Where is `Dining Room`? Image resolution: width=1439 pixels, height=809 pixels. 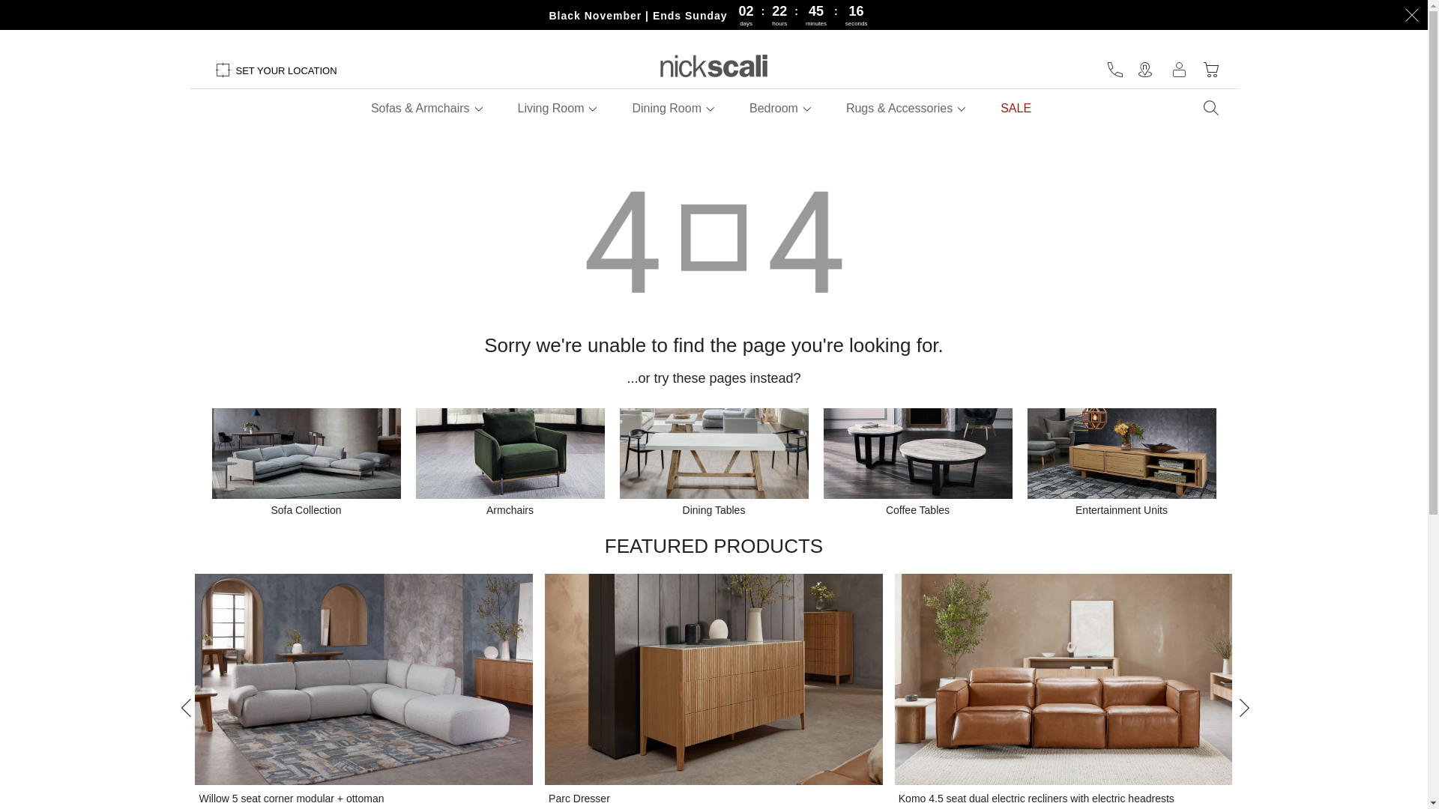 Dining Room is located at coordinates (666, 109).